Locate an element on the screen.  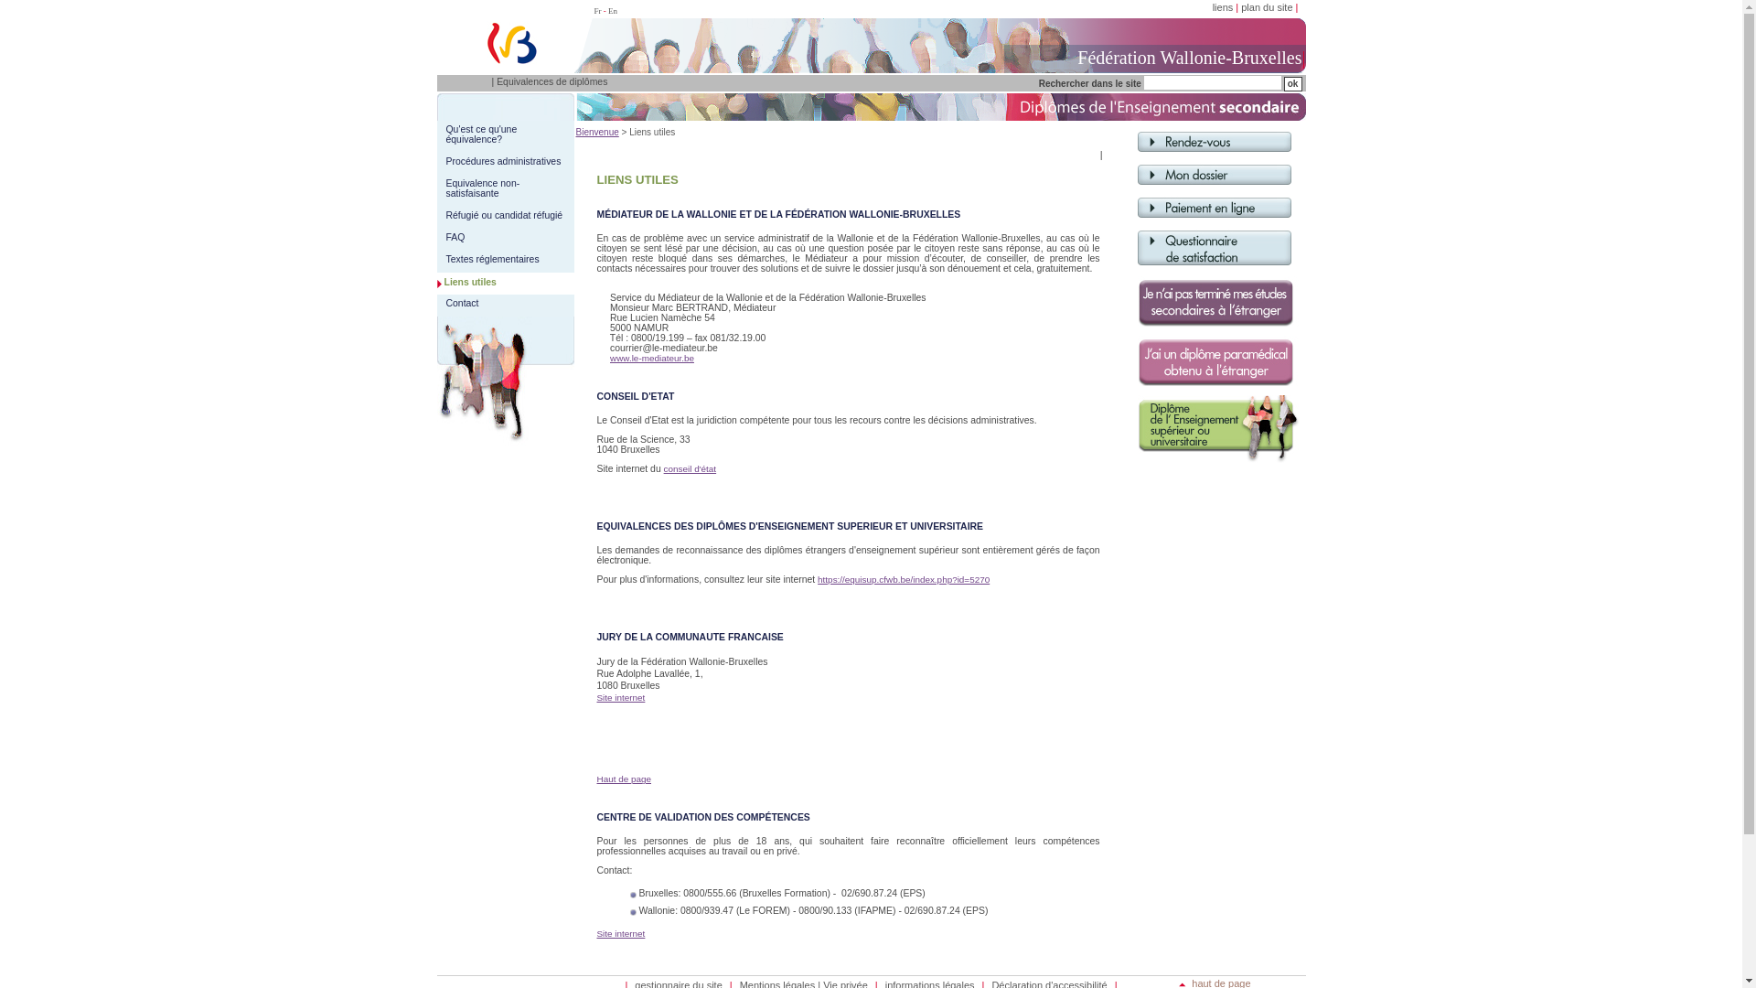
FAQ is located at coordinates (455, 238).